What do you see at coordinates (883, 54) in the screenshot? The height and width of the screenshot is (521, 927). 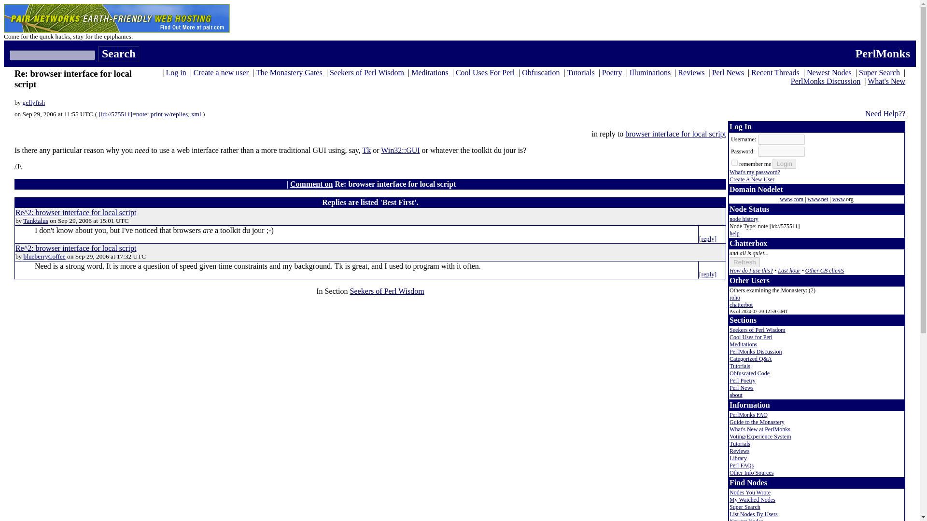 I see `PerlMonks` at bounding box center [883, 54].